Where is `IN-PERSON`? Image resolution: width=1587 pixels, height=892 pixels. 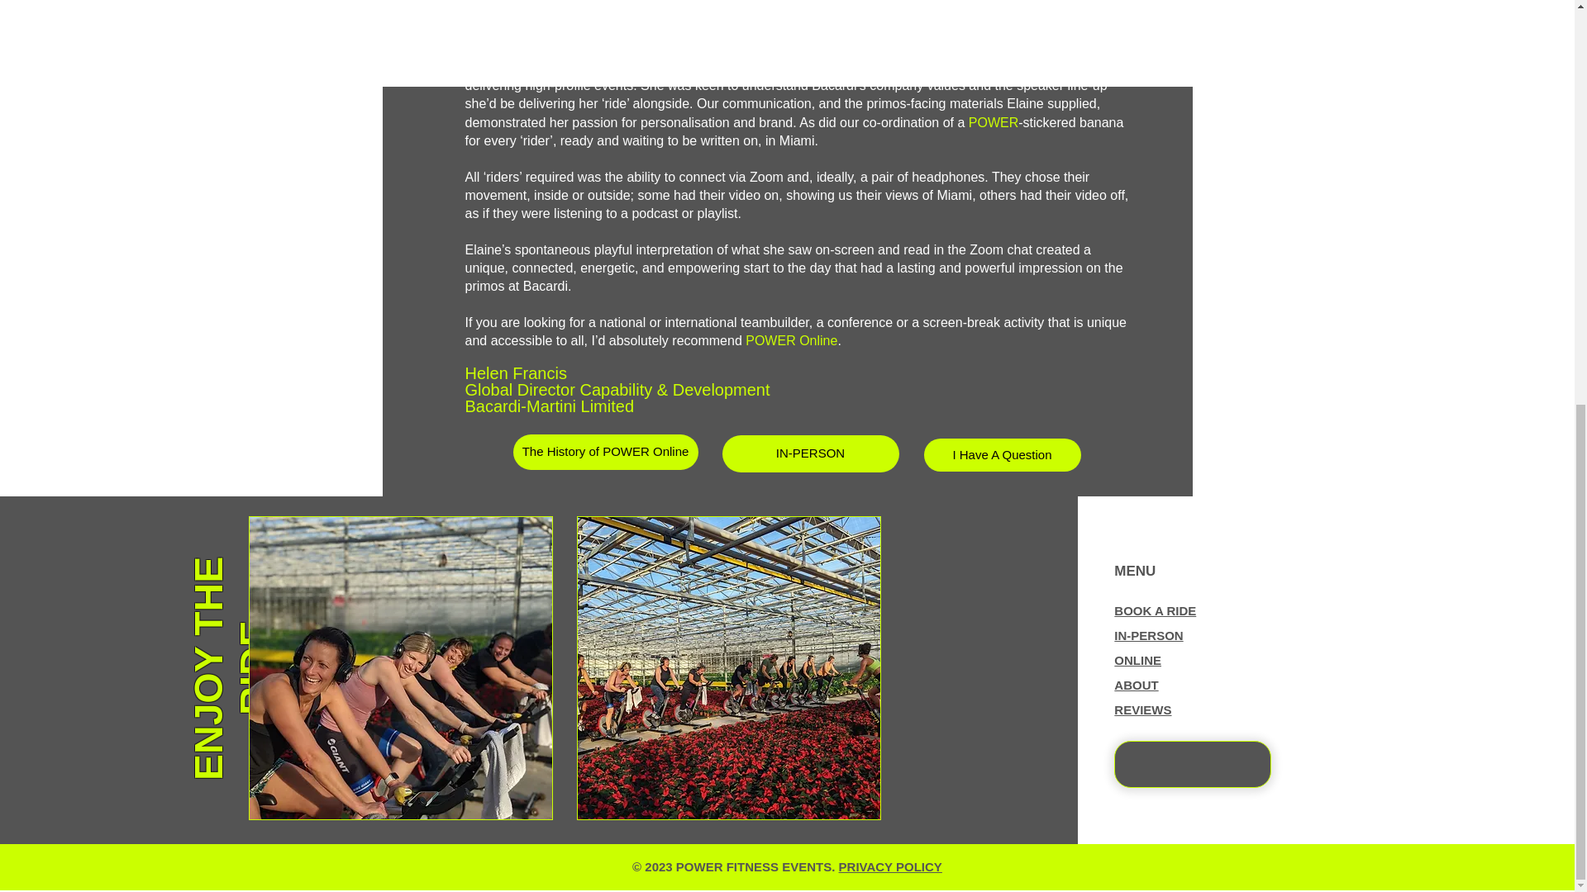
IN-PERSON is located at coordinates (1147, 635).